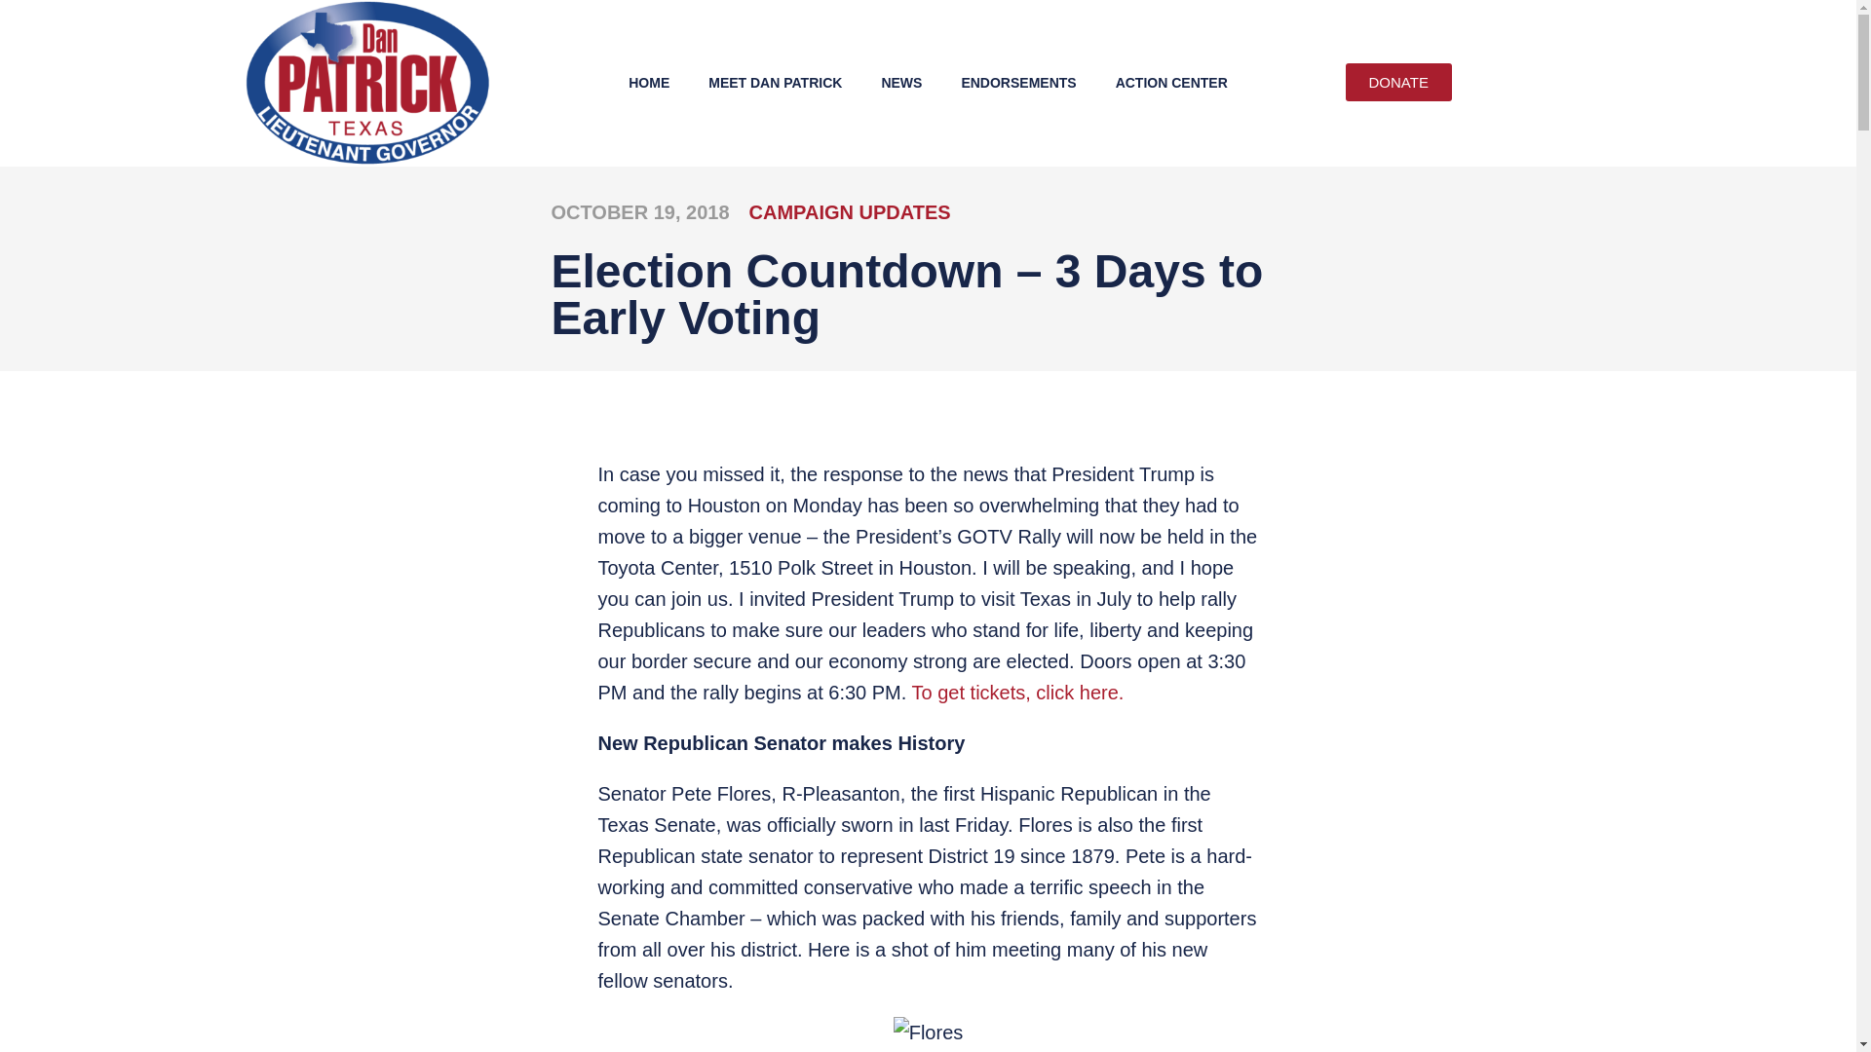  Describe the element at coordinates (1171, 82) in the screenshot. I see `ACTION CENTER` at that location.